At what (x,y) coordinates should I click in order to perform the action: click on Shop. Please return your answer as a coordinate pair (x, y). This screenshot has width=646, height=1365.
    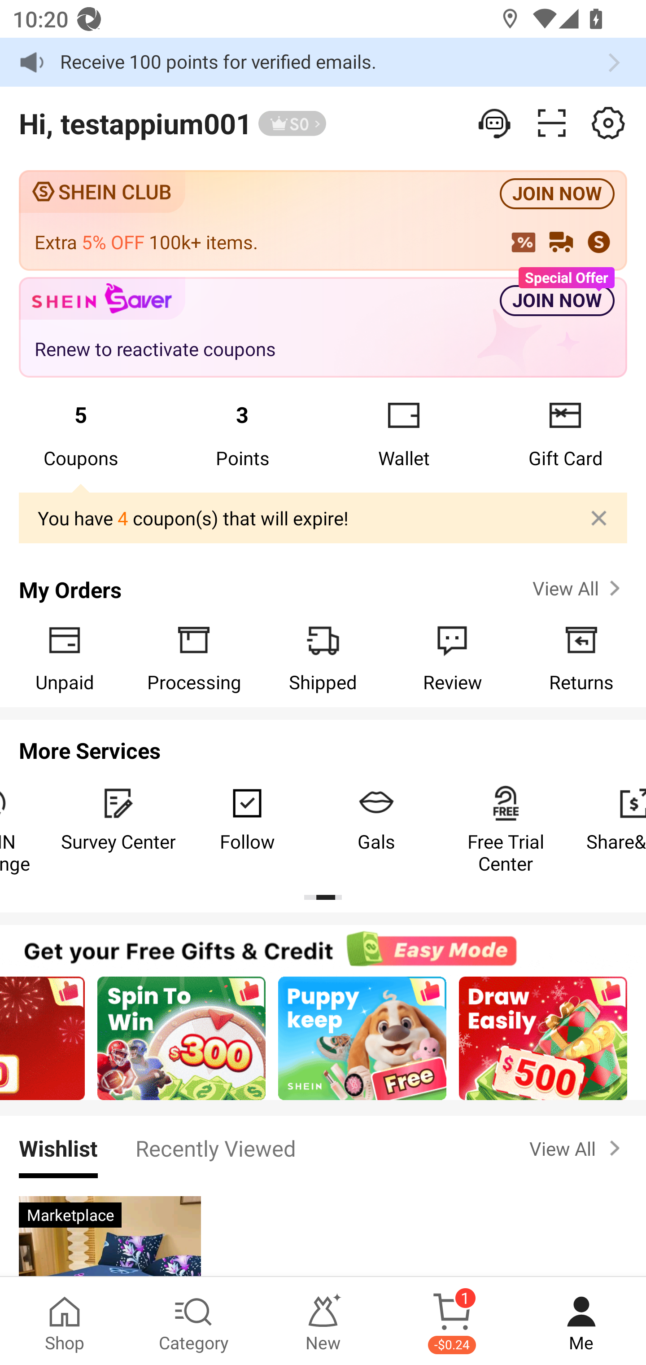
    Looking at the image, I should click on (65, 1321).